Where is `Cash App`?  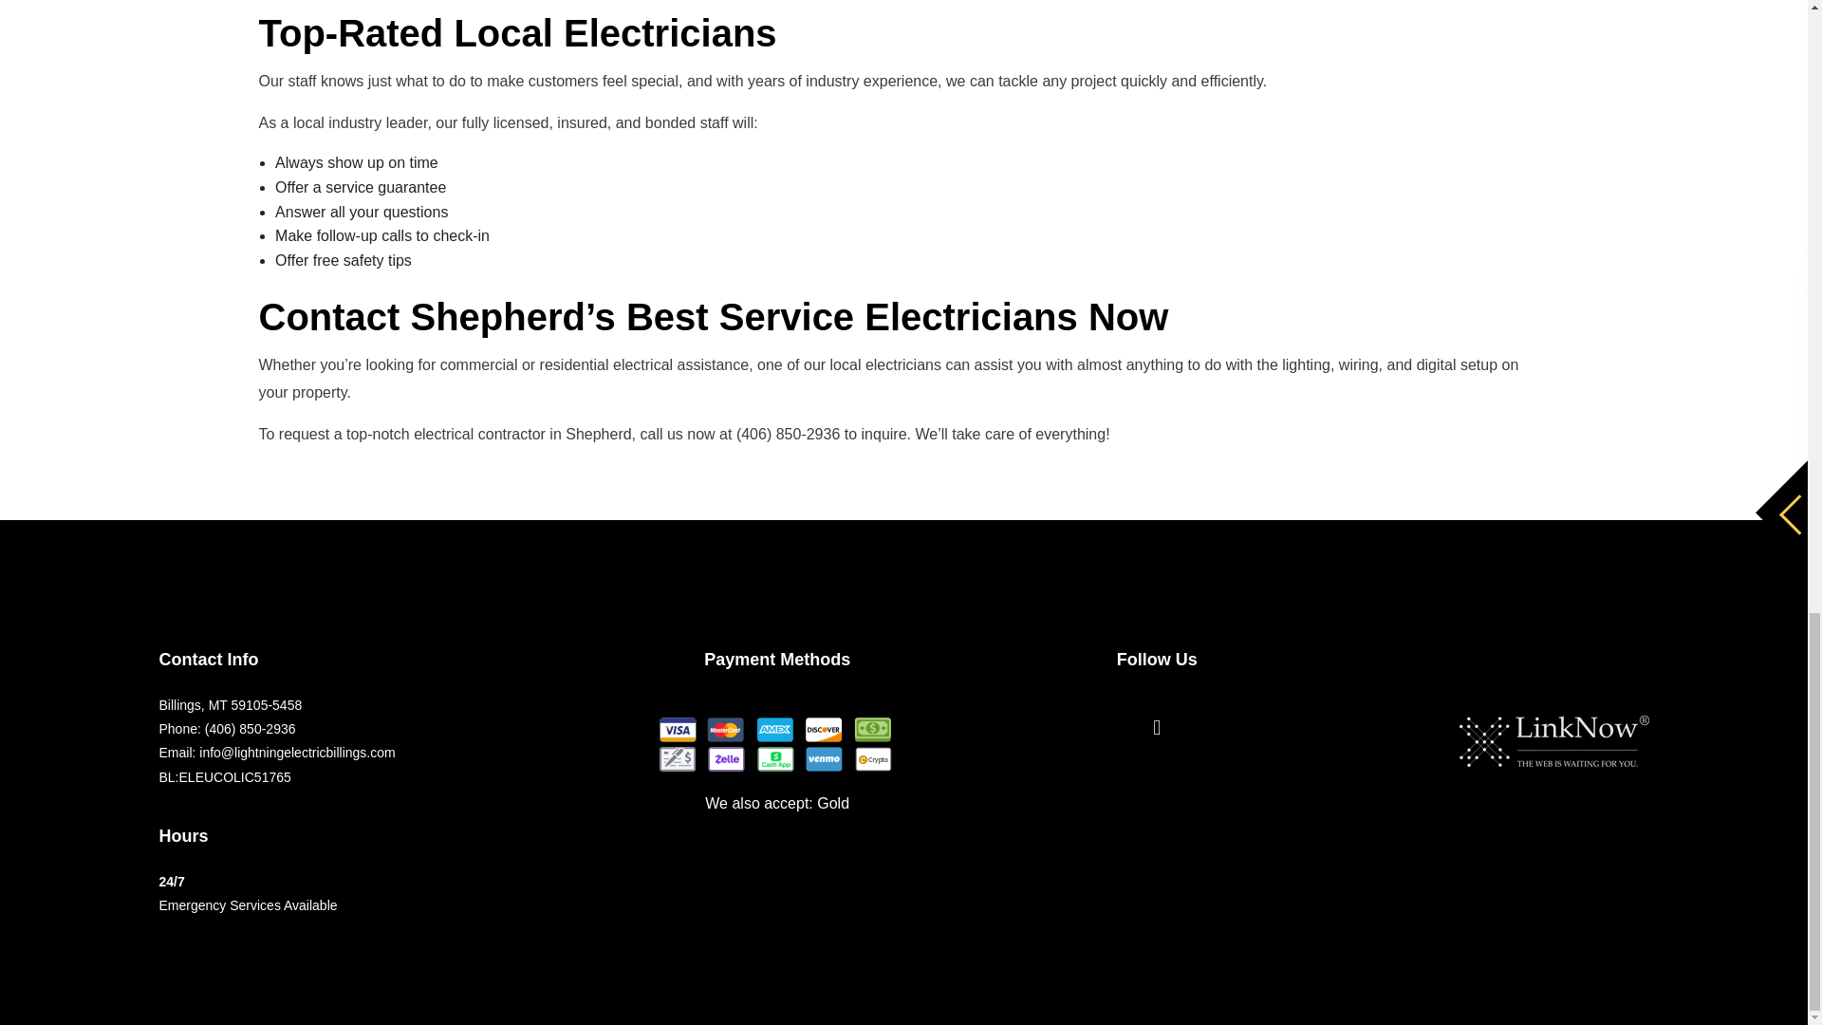
Cash App is located at coordinates (774, 759).